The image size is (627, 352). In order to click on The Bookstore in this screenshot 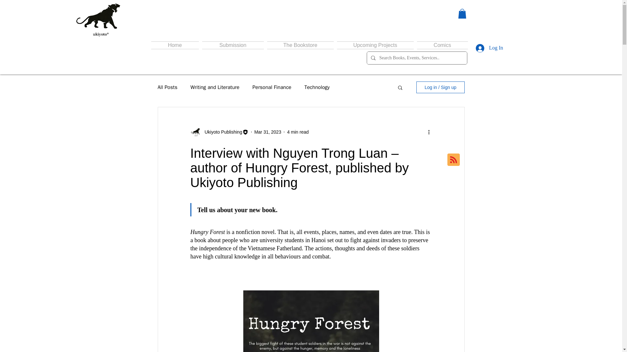, I will do `click(300, 45)`.